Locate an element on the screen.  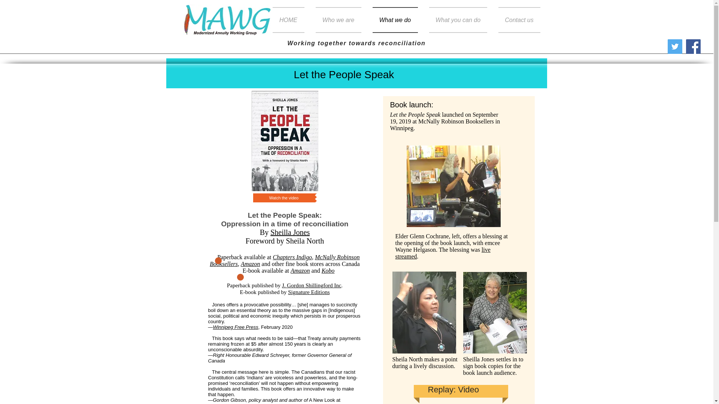
live streamed is located at coordinates (443, 253).